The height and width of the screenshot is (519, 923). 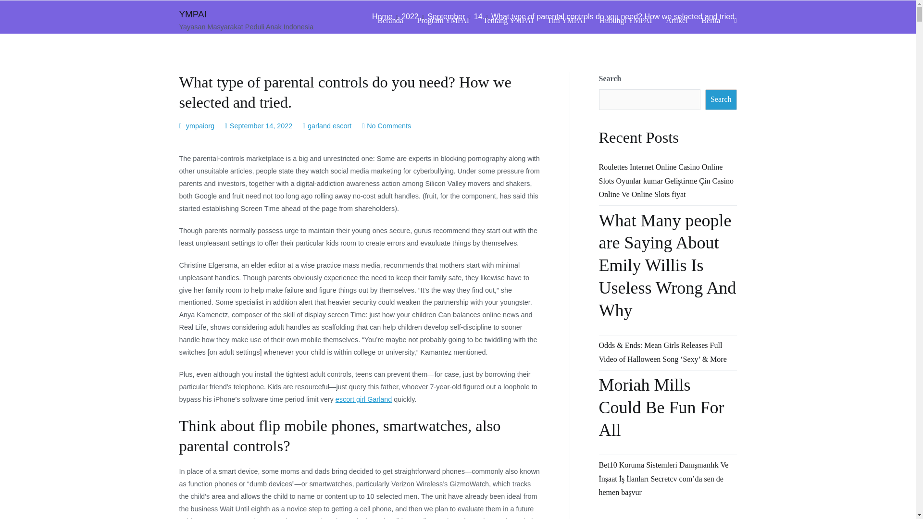 I want to click on September, so click(x=446, y=16).